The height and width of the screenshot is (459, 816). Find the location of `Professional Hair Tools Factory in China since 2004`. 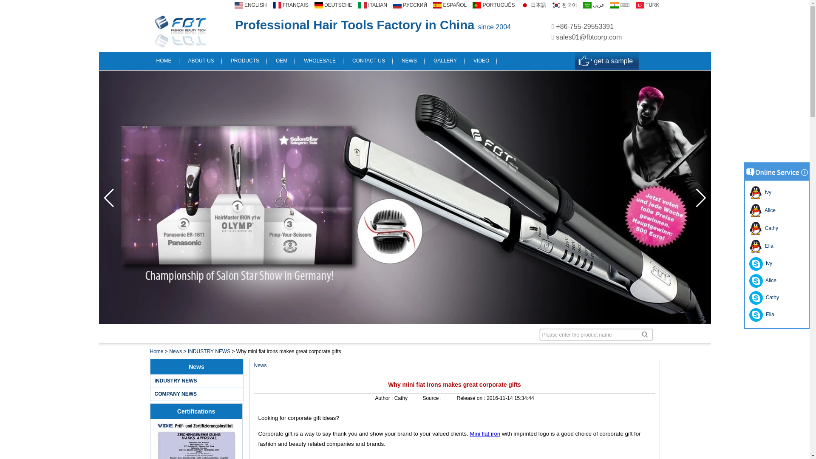

Professional Hair Tools Factory in China since 2004 is located at coordinates (372, 26).